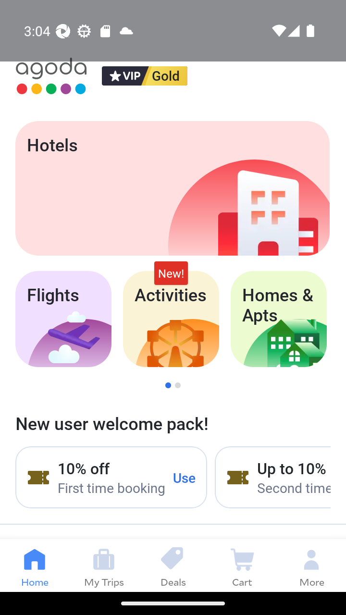  What do you see at coordinates (311, 565) in the screenshot?
I see `More` at bounding box center [311, 565].